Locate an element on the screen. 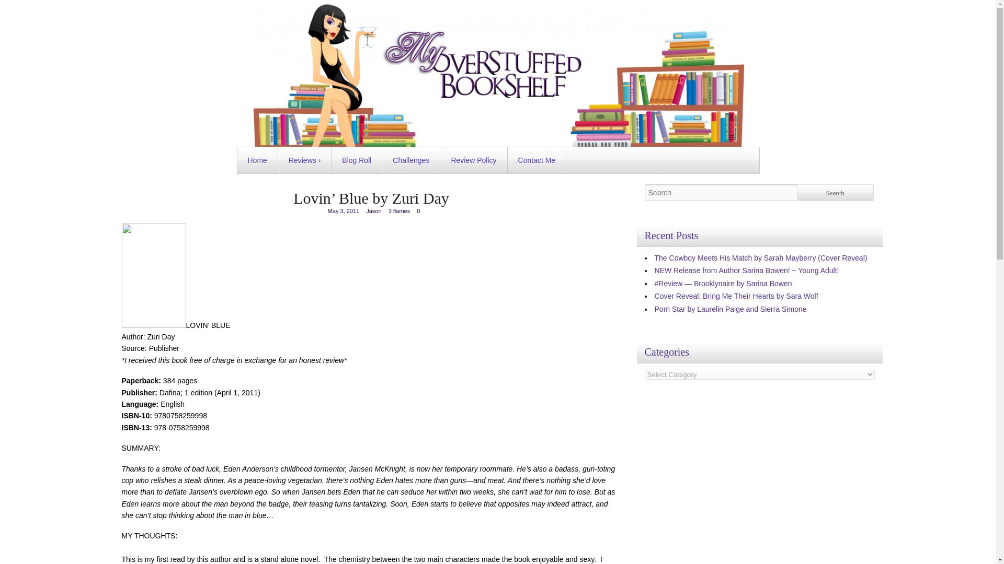  Blog Roll is located at coordinates (356, 160).